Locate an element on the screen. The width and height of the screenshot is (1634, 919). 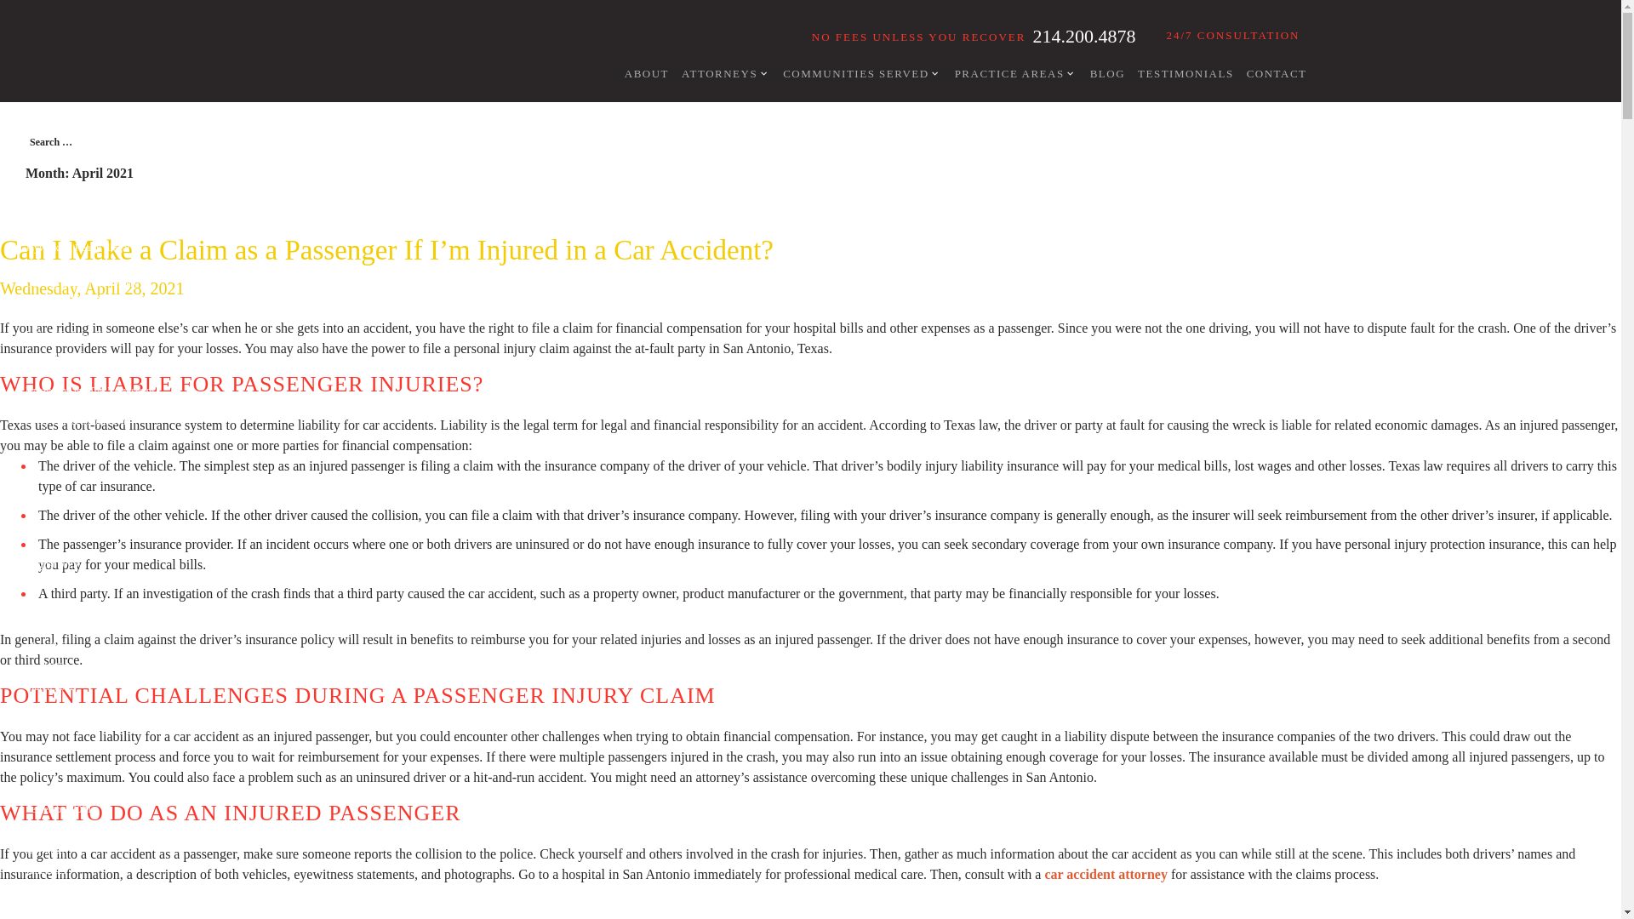
214.200.4878 is located at coordinates (1084, 36).